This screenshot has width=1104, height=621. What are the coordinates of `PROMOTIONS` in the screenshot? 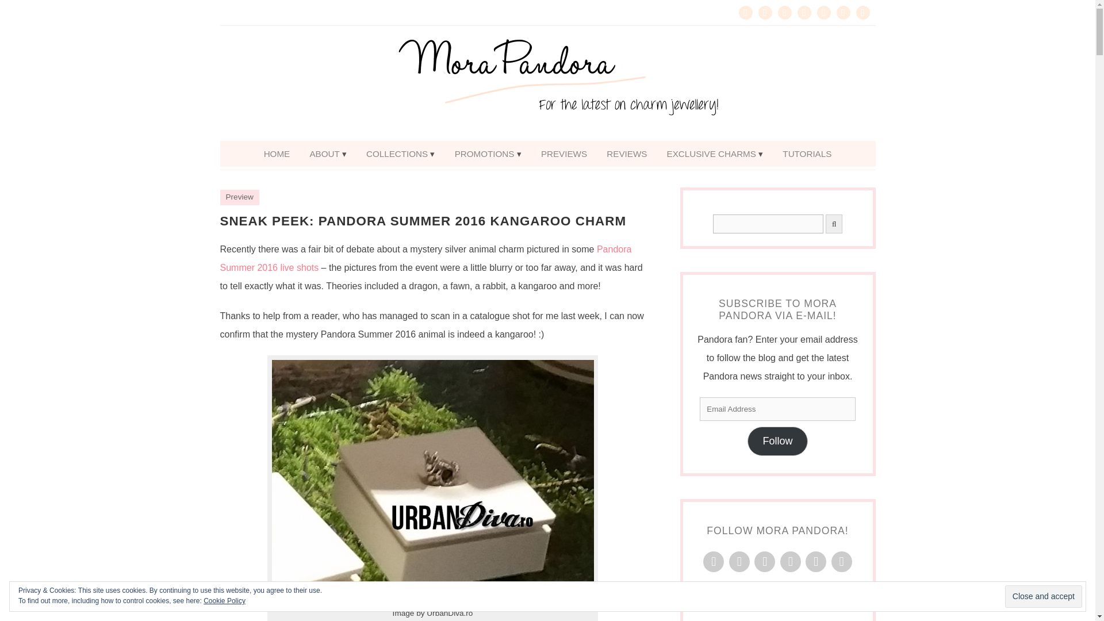 It's located at (488, 154).